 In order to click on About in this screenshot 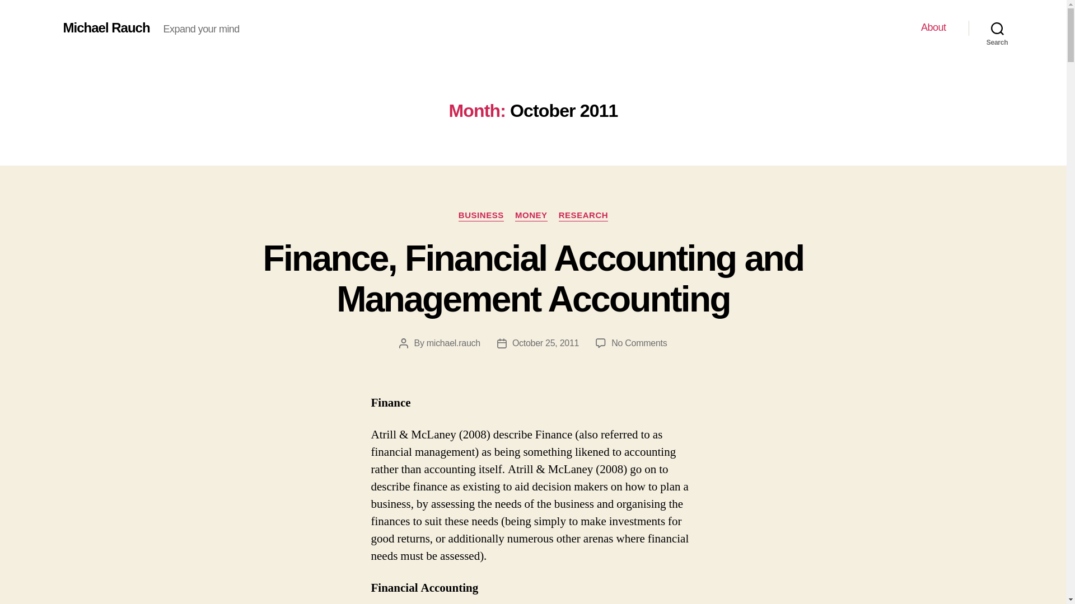, I will do `click(933, 27)`.